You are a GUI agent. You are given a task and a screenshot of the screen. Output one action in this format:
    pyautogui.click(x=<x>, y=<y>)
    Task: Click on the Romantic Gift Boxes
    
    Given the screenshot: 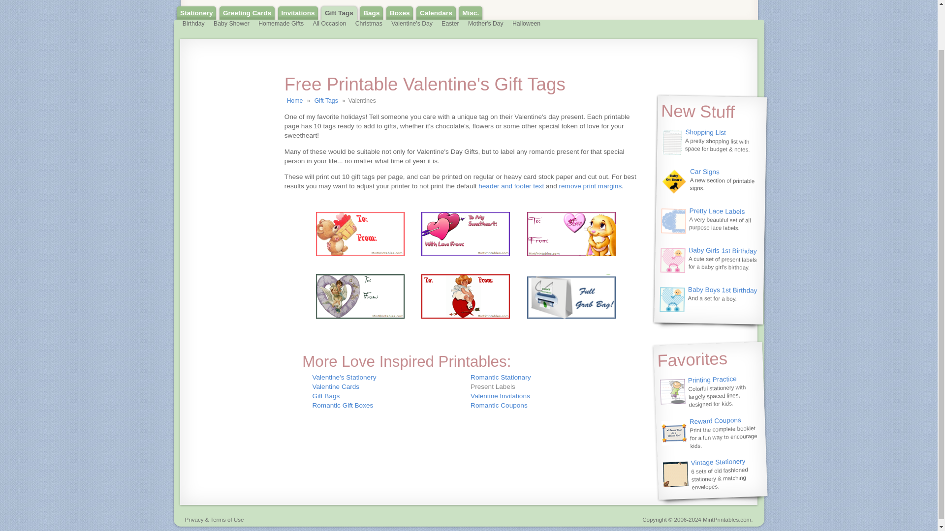 What is the action you would take?
    pyautogui.click(x=343, y=405)
    